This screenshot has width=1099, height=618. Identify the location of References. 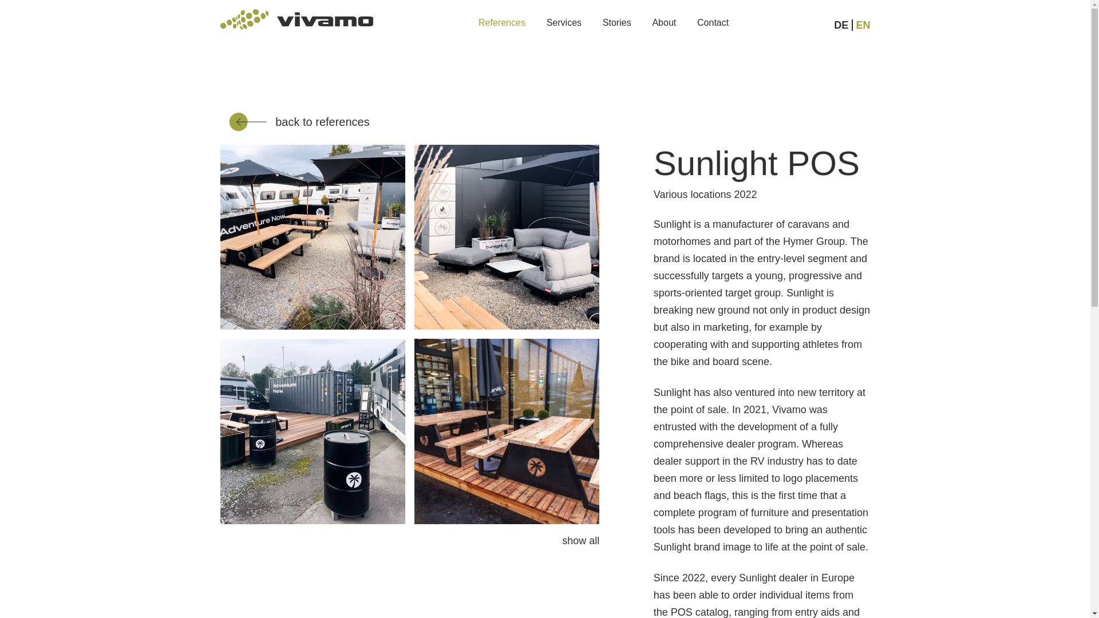
(501, 22).